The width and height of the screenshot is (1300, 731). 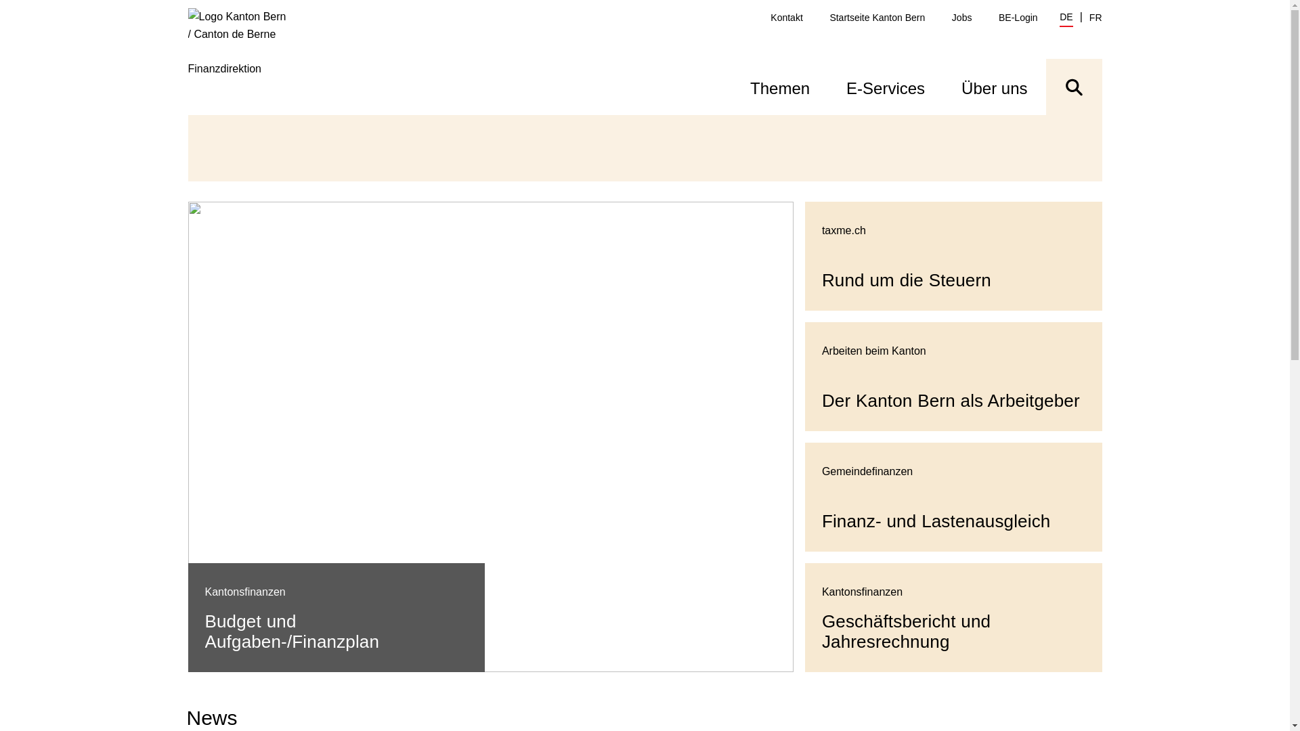 I want to click on Themen, so click(x=780, y=87).